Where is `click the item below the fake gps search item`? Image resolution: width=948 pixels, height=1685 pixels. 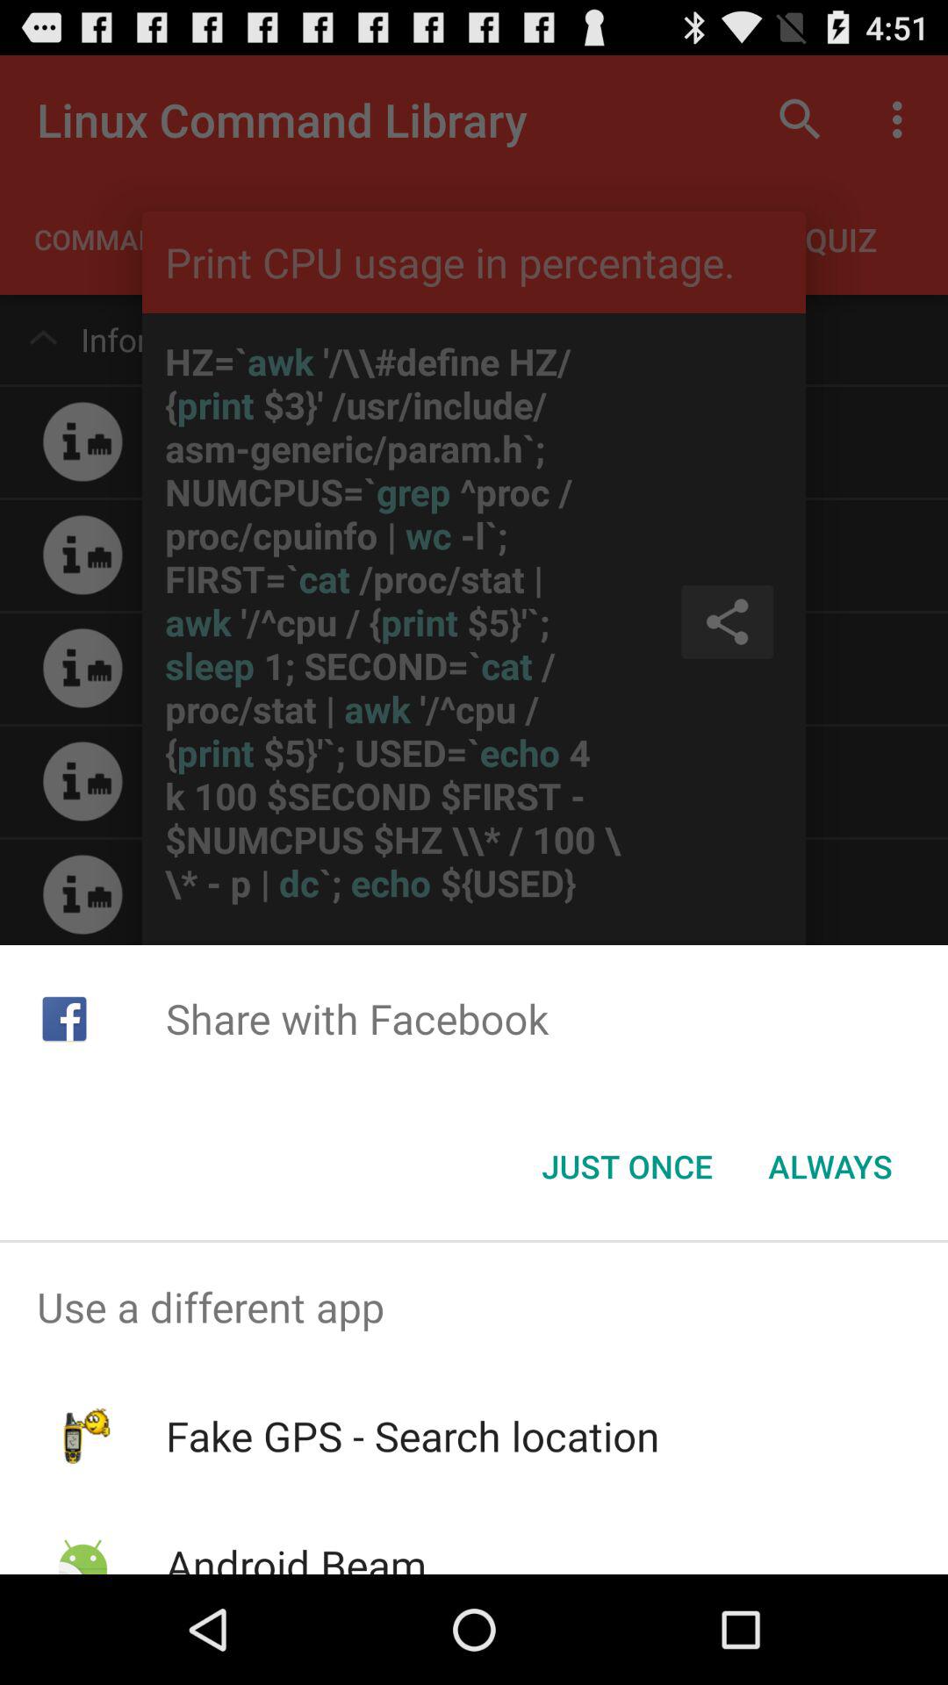
click the item below the fake gps search item is located at coordinates (295, 1555).